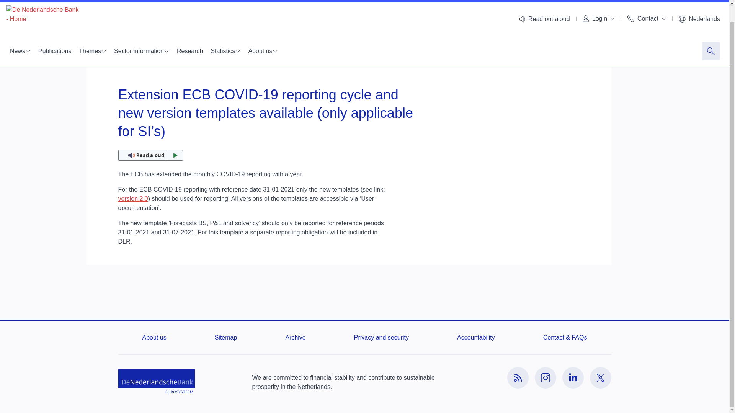 This screenshot has width=735, height=413. I want to click on De Nederlandsche Bank - Home, so click(42, 7).